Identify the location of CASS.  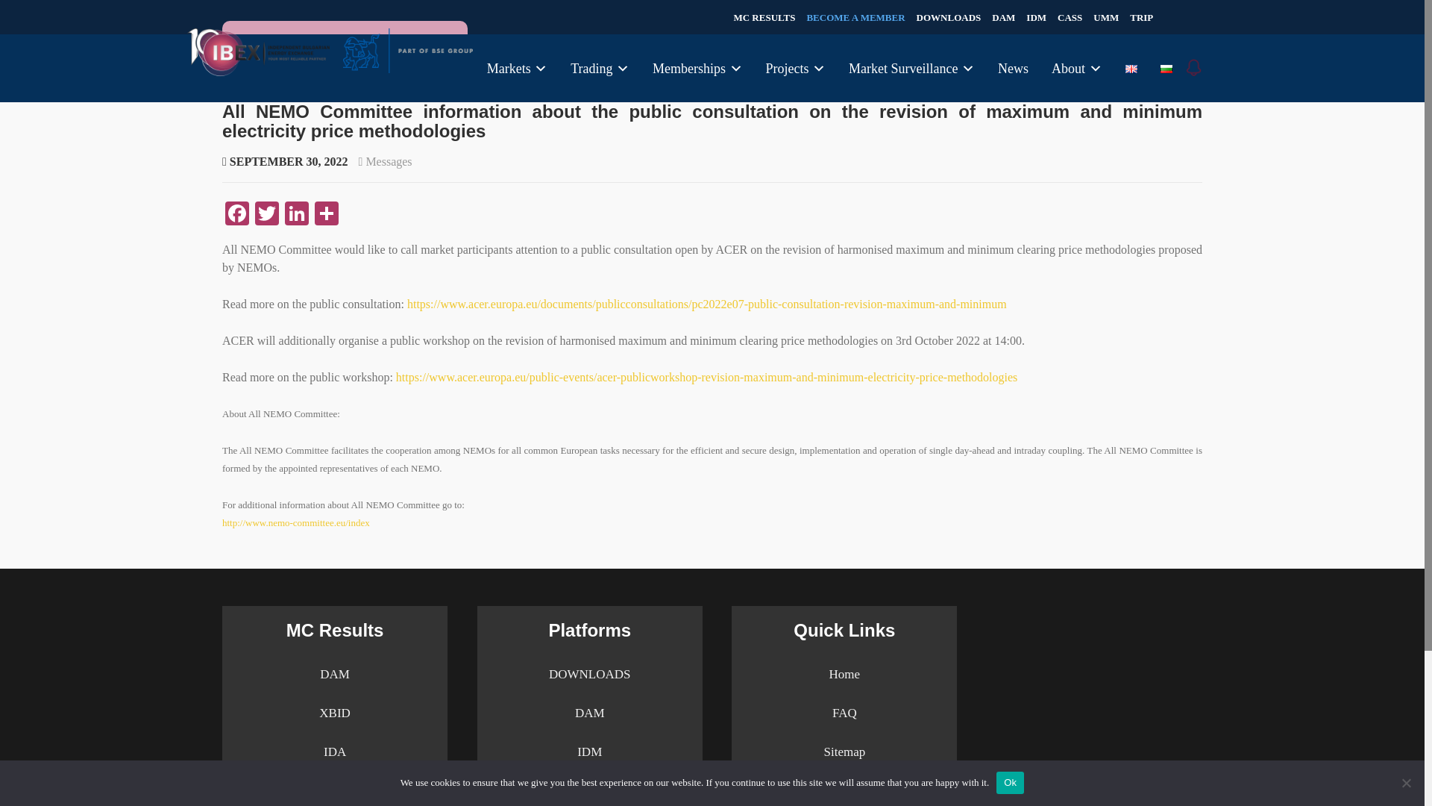
(1070, 18).